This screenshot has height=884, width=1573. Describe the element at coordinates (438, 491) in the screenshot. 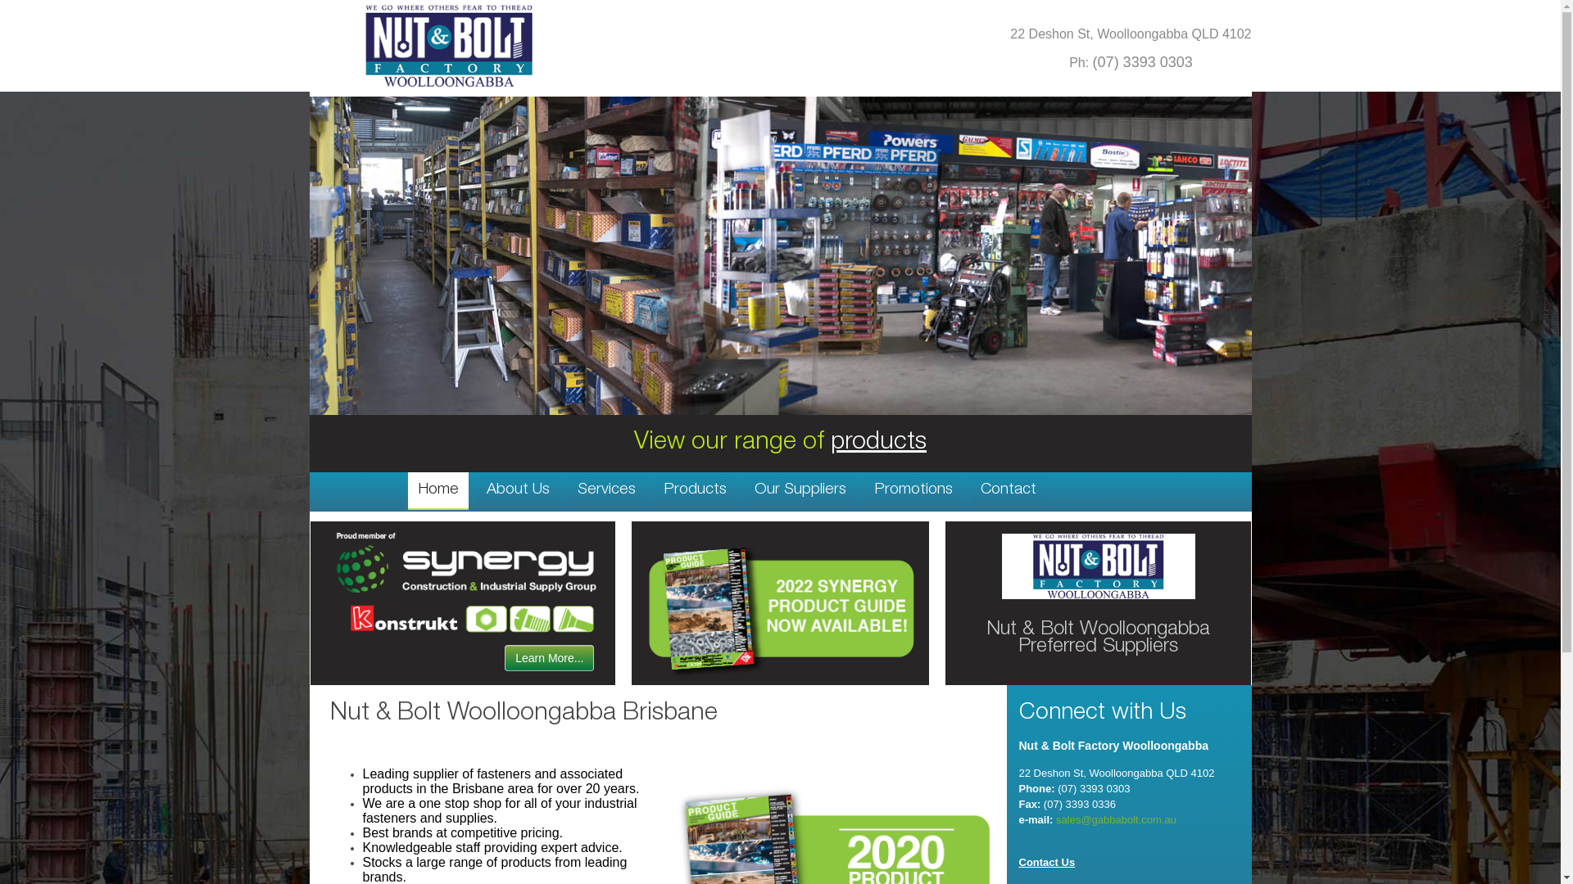

I see `Home` at that location.